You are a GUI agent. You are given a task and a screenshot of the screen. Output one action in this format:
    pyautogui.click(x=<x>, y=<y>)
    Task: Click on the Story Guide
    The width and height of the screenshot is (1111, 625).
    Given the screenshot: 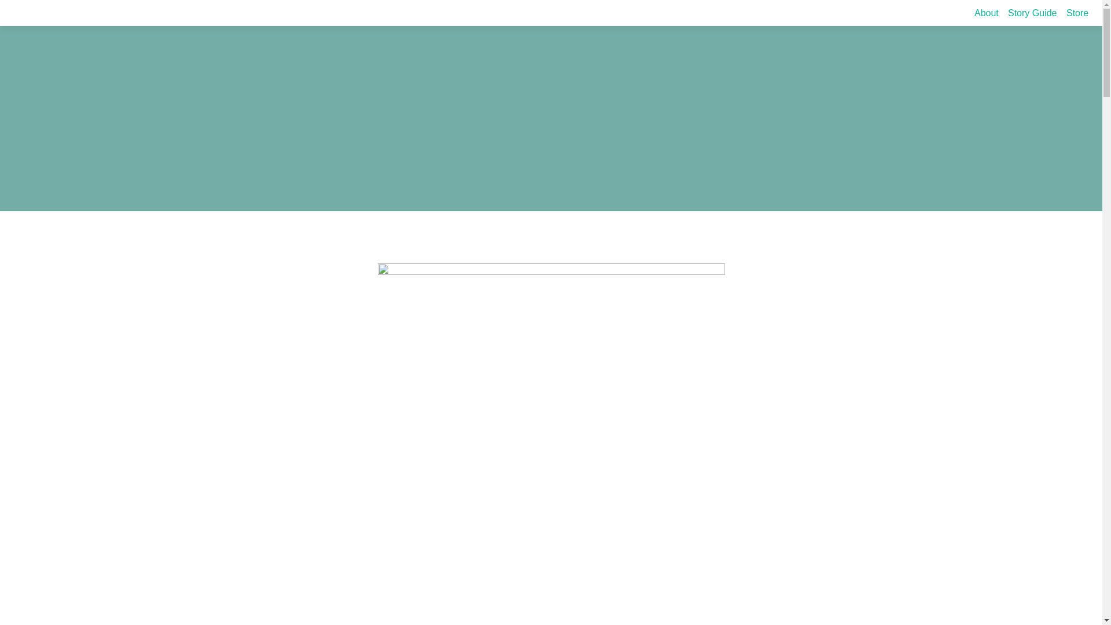 What is the action you would take?
    pyautogui.click(x=1032, y=13)
    